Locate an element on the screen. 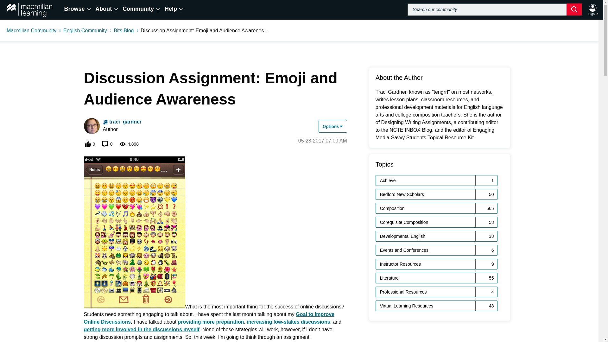 This screenshot has height=342, width=608. Author is located at coordinates (105, 122).